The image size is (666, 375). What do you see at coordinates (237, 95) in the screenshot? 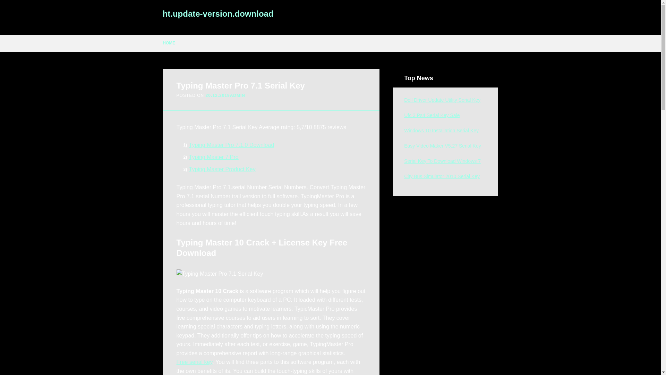
I see `View all posts by admin` at bounding box center [237, 95].